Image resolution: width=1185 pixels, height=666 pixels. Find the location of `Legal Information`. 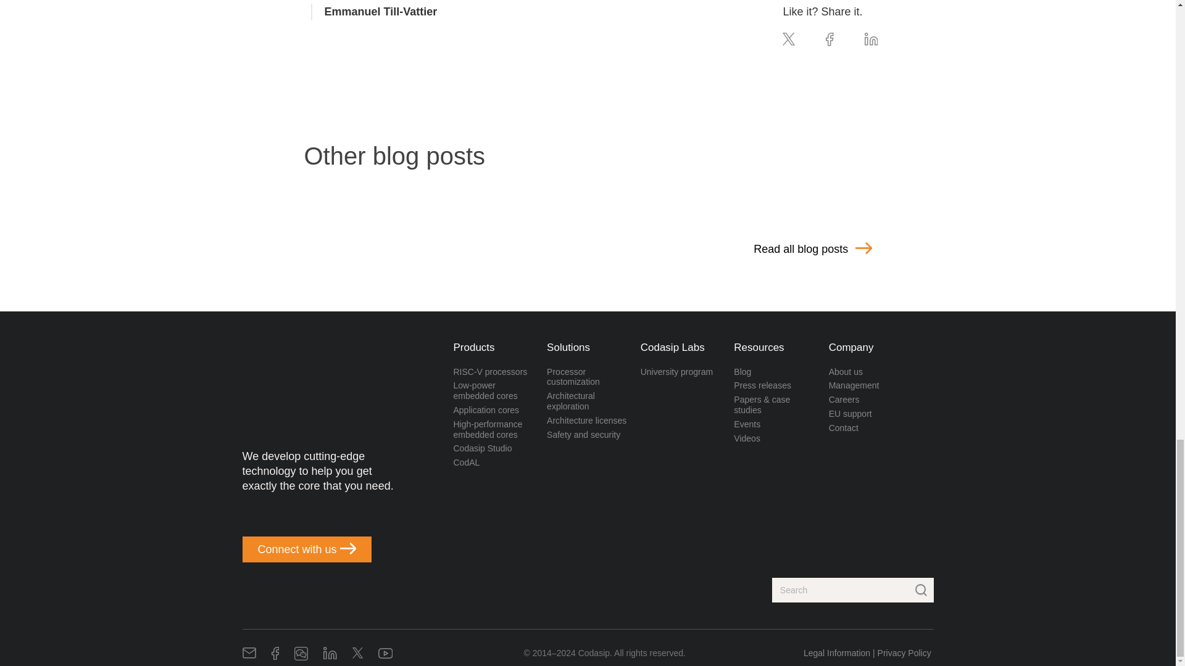

Legal Information is located at coordinates (836, 652).